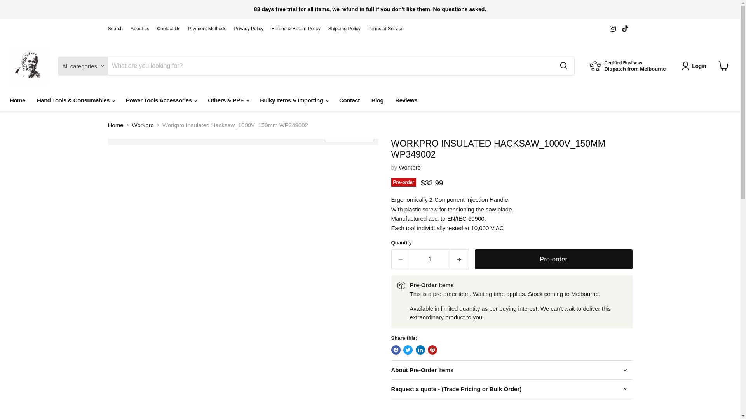  I want to click on Search, so click(628, 66).